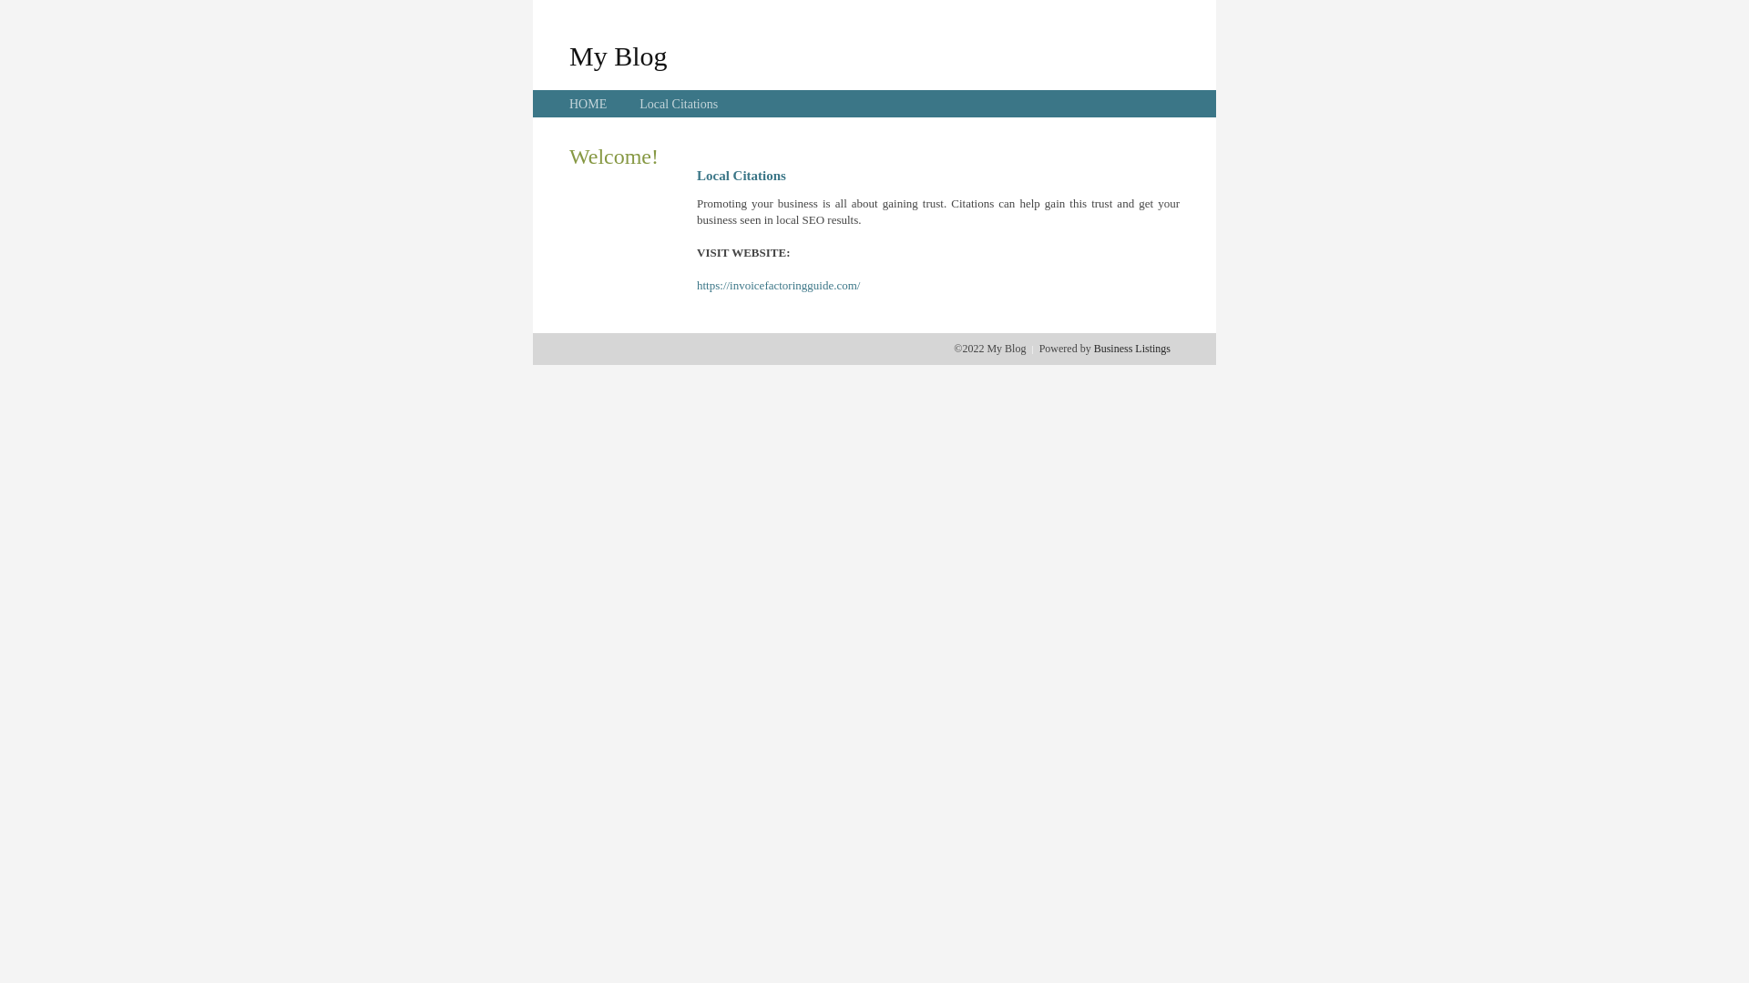 This screenshot has height=983, width=1749. I want to click on https://invoicefactoringguide.com/, so click(778, 286).